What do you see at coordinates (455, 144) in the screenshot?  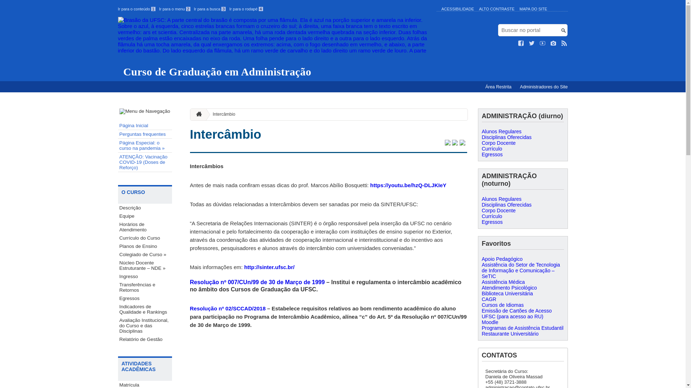 I see `Compartilhar no Facebook` at bounding box center [455, 144].